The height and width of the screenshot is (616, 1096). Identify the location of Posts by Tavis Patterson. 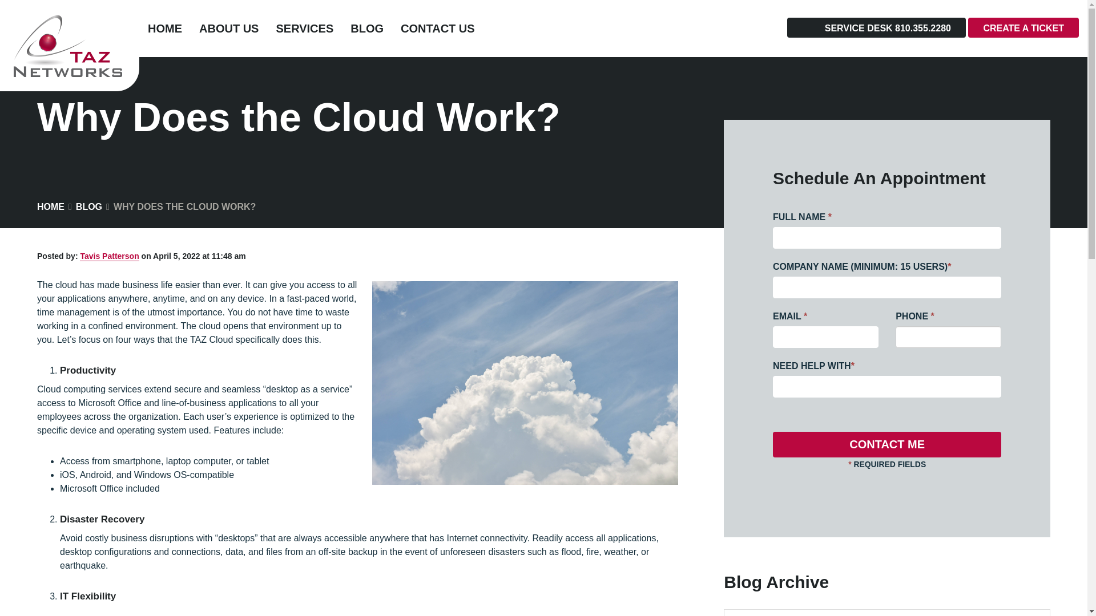
(110, 256).